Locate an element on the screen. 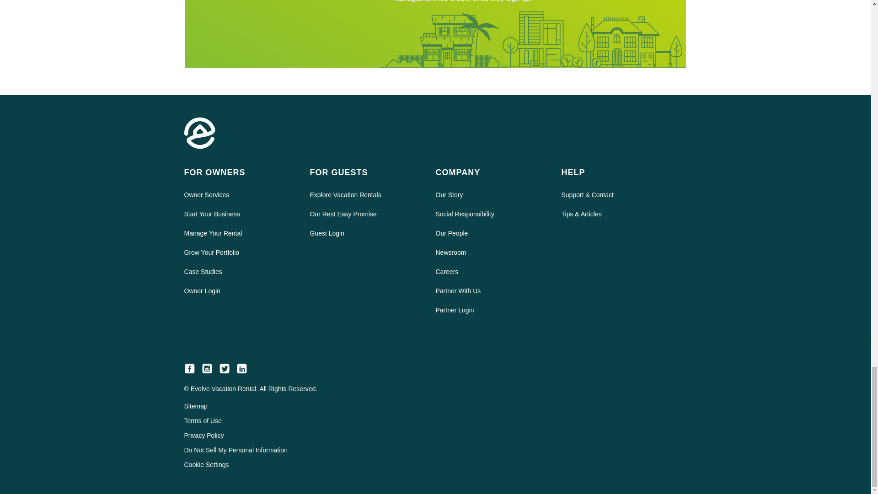 This screenshot has width=878, height=494. Guest Login is located at coordinates (366, 233).